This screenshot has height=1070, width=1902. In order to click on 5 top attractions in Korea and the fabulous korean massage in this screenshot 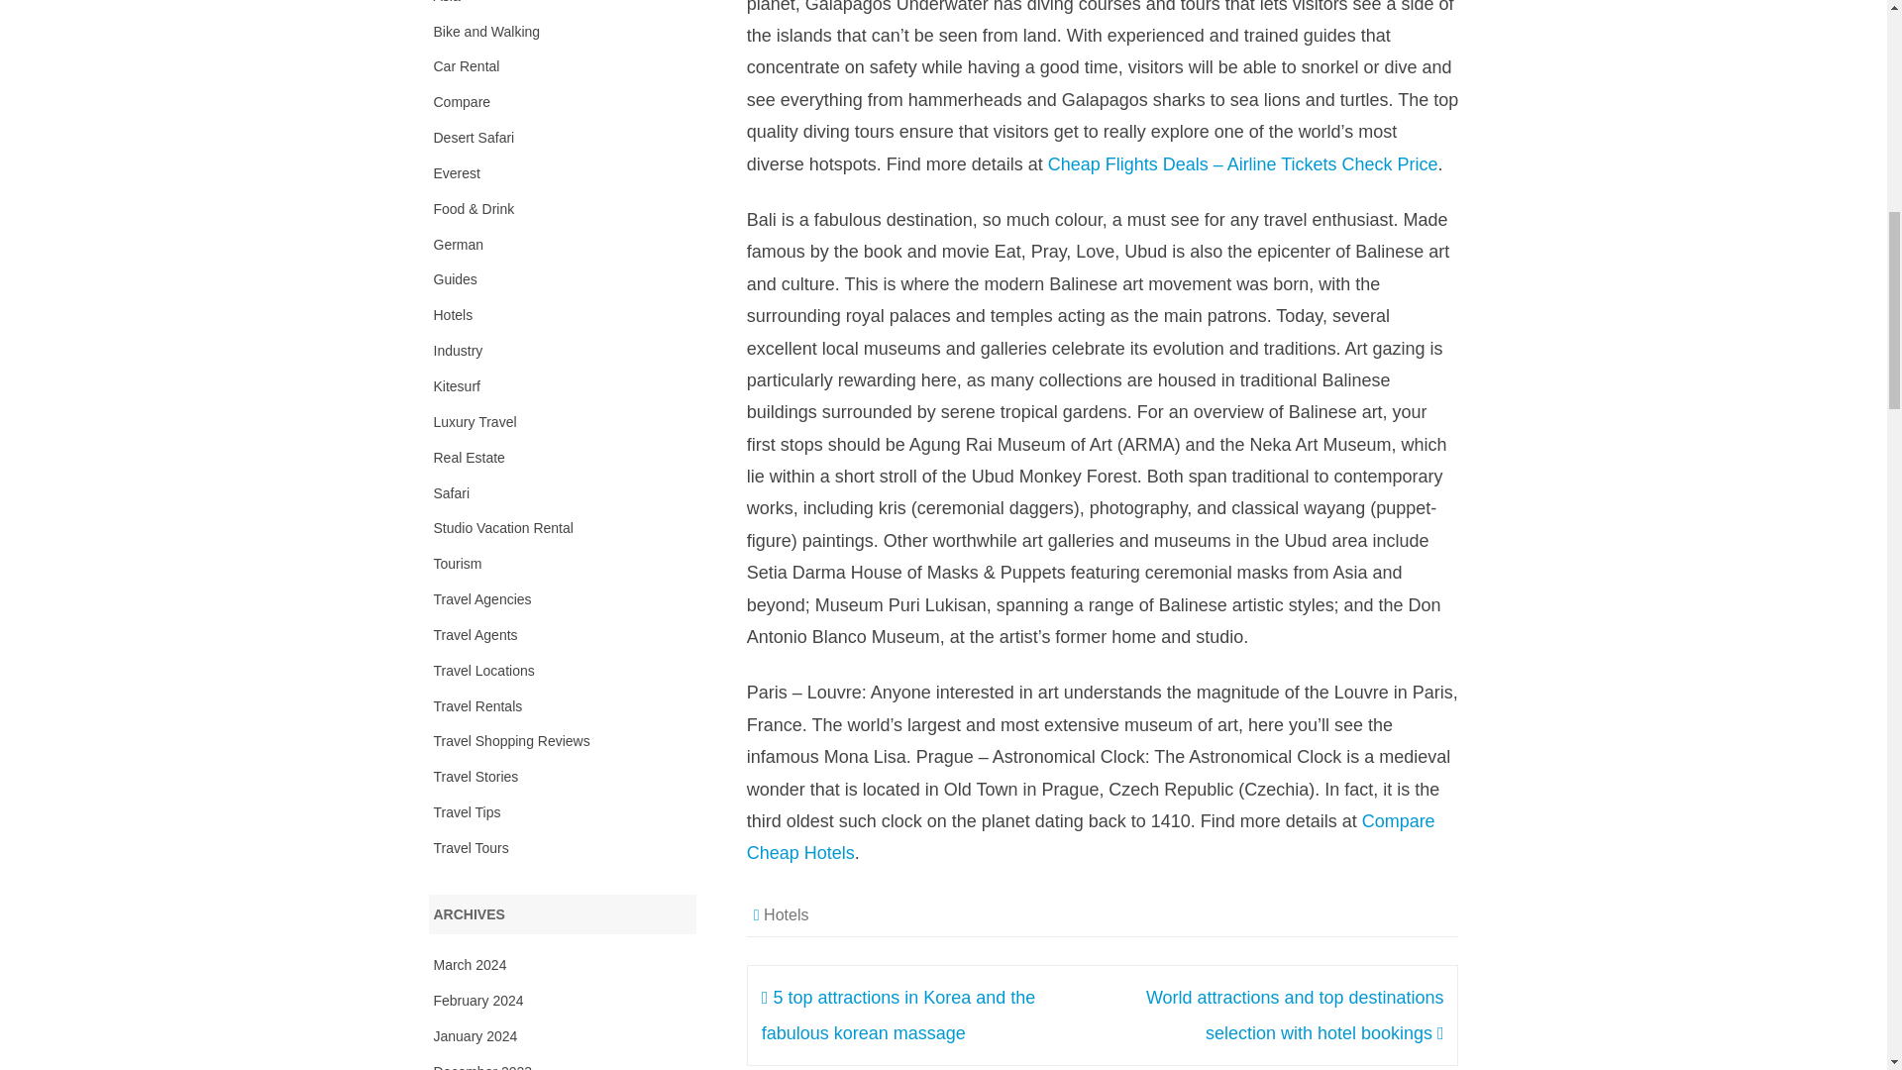, I will do `click(899, 1015)`.